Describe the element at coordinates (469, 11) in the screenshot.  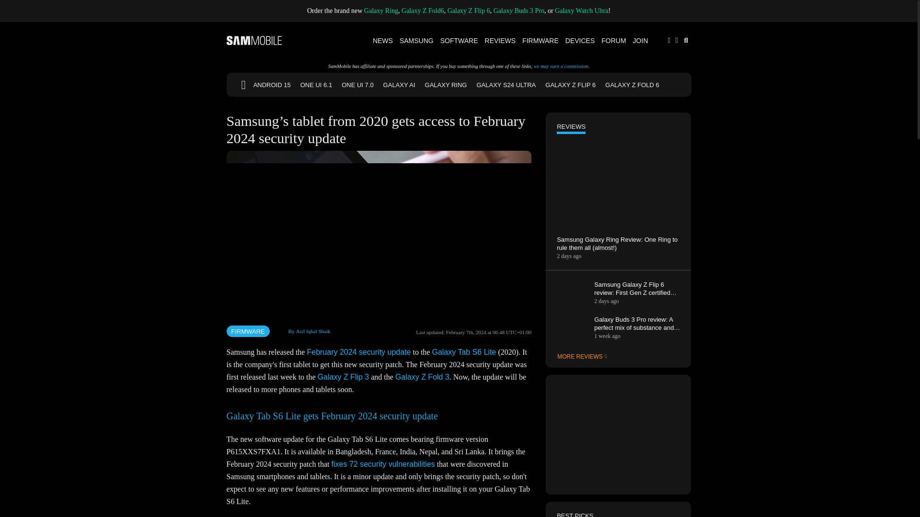
I see `Galaxy Z Flip 6` at that location.